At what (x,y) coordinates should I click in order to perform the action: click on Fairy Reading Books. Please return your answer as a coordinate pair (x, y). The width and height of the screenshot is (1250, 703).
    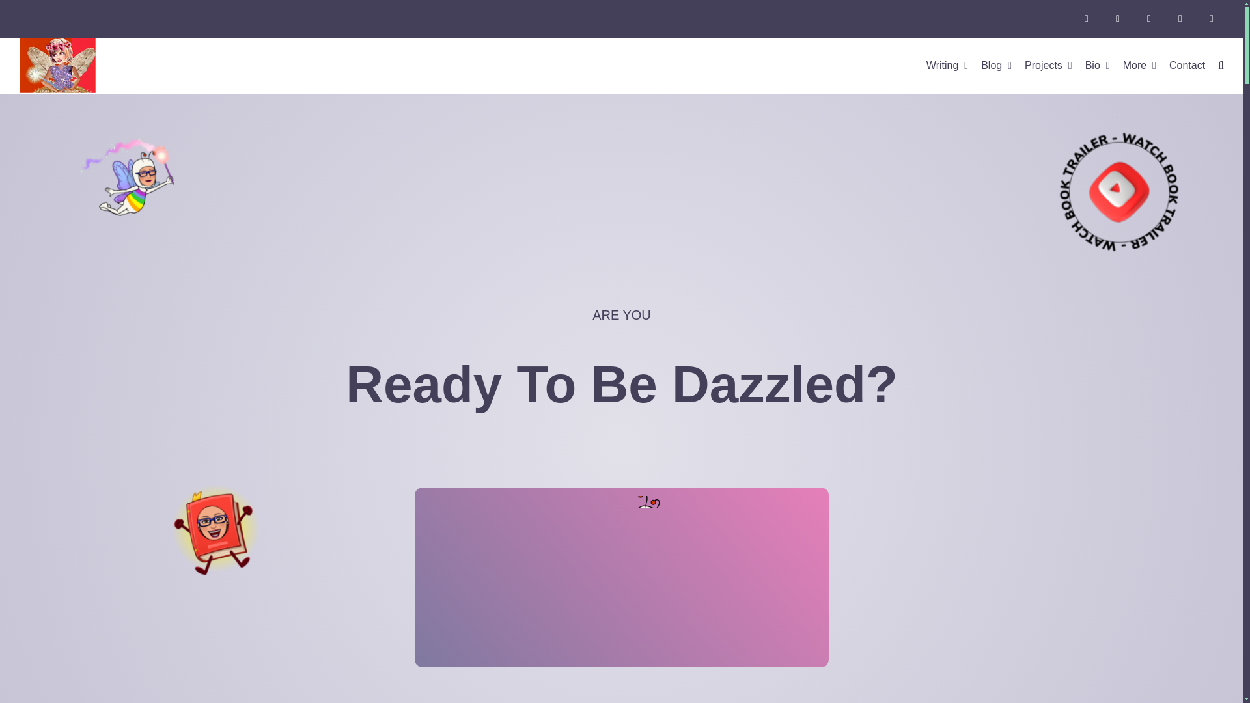
    Looking at the image, I should click on (1038, 522).